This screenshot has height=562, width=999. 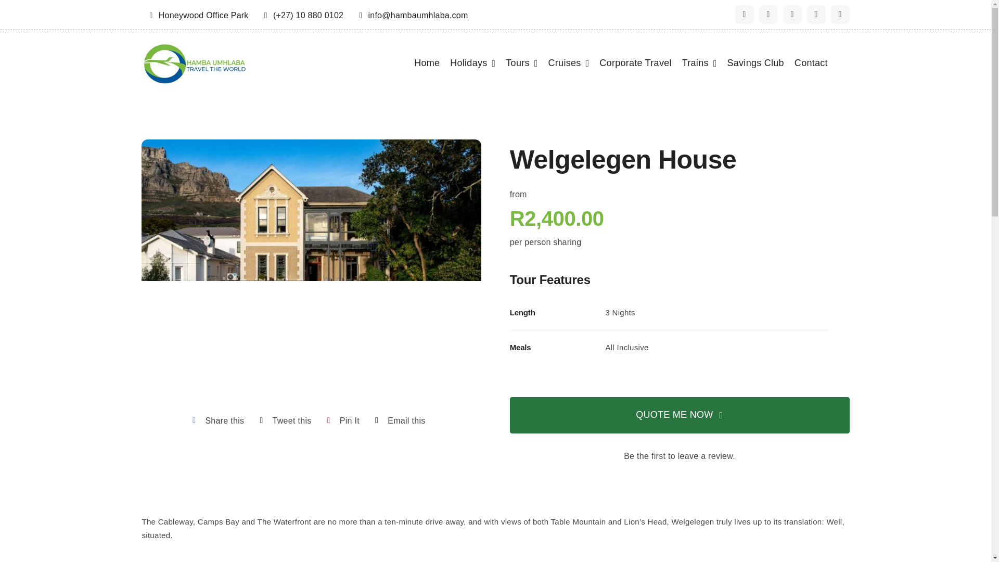 What do you see at coordinates (472, 63) in the screenshot?
I see `Holidays` at bounding box center [472, 63].